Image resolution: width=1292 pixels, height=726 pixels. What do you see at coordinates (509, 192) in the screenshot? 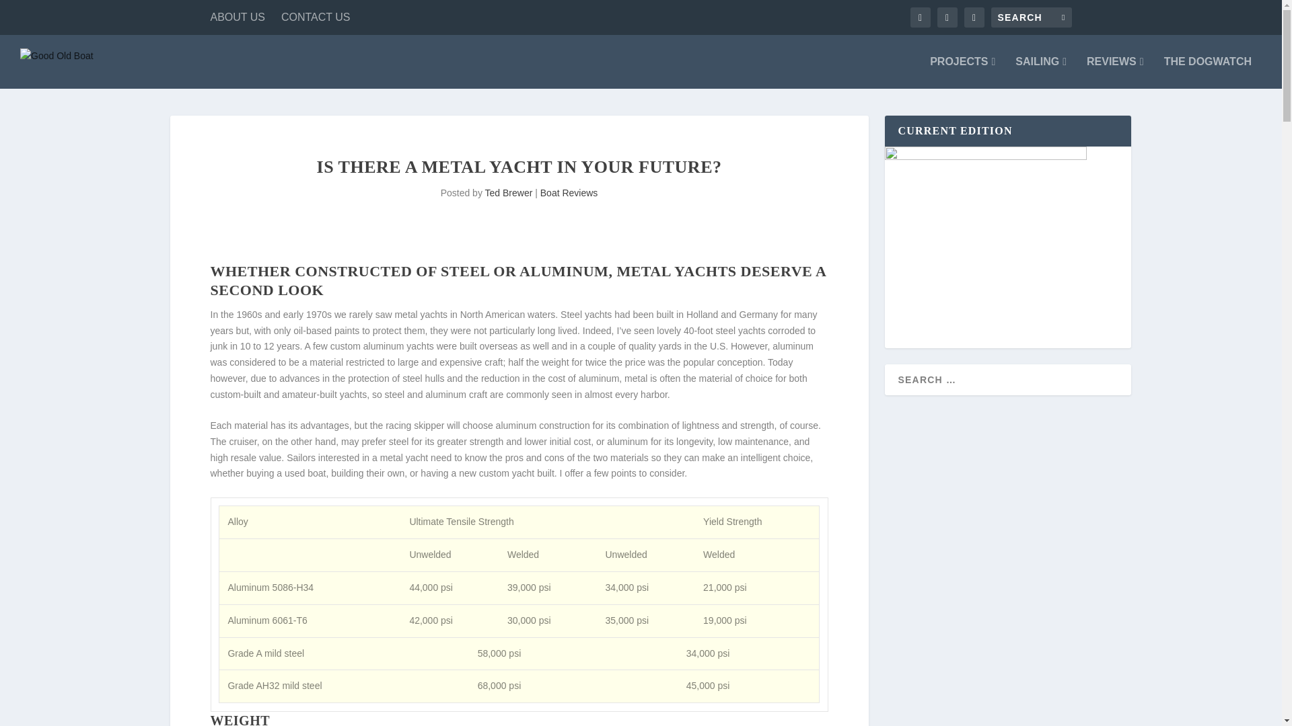
I see `Ted Brewer` at bounding box center [509, 192].